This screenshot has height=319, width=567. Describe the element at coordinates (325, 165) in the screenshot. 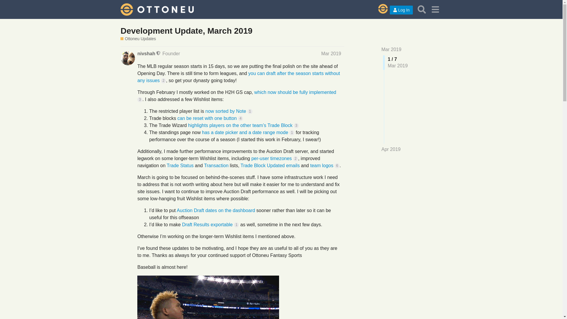

I see `team logos 6` at that location.